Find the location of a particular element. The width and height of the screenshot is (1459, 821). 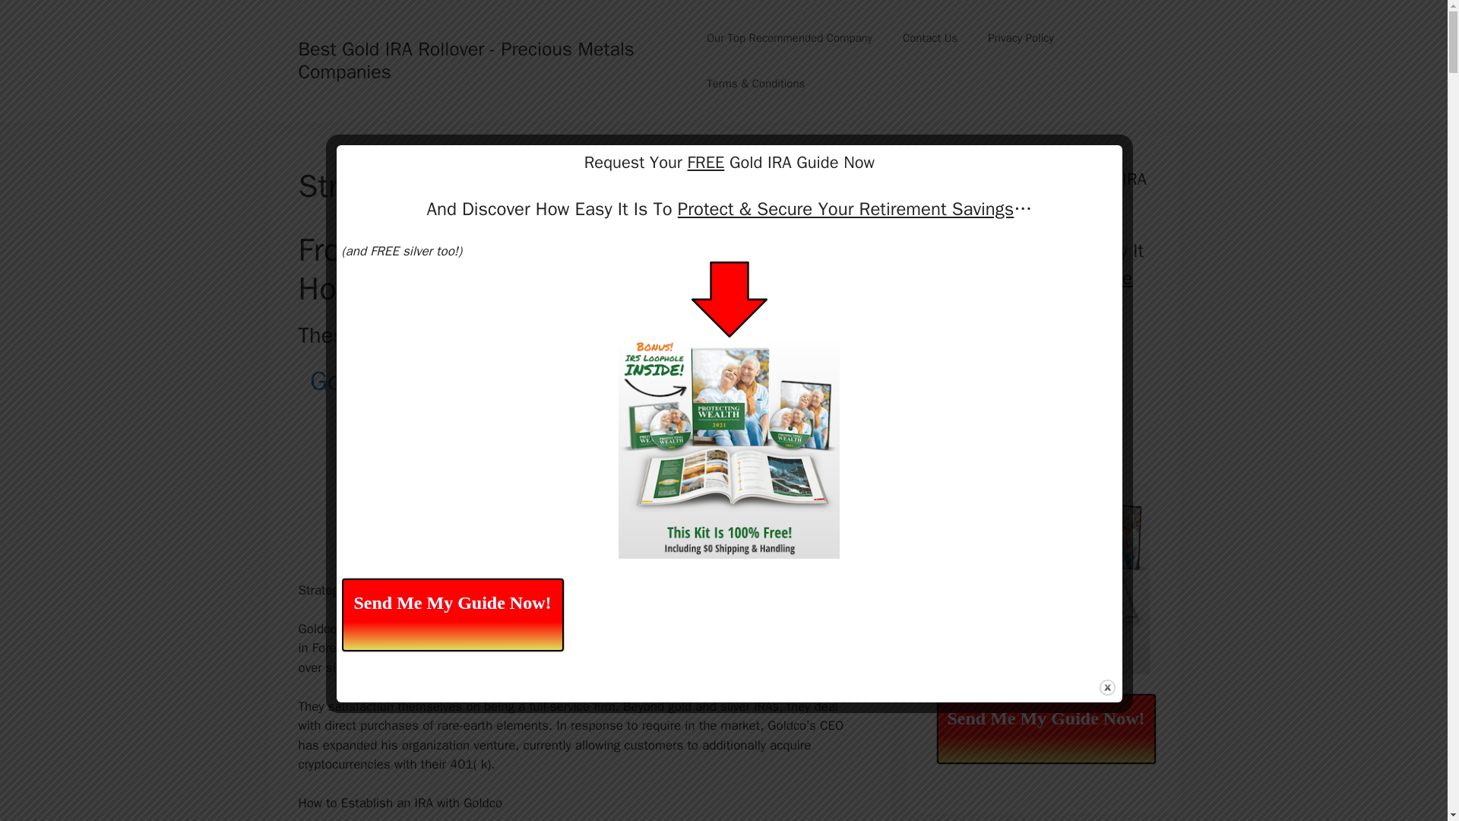

GET THEIR FREE GUIDE is located at coordinates (579, 525).